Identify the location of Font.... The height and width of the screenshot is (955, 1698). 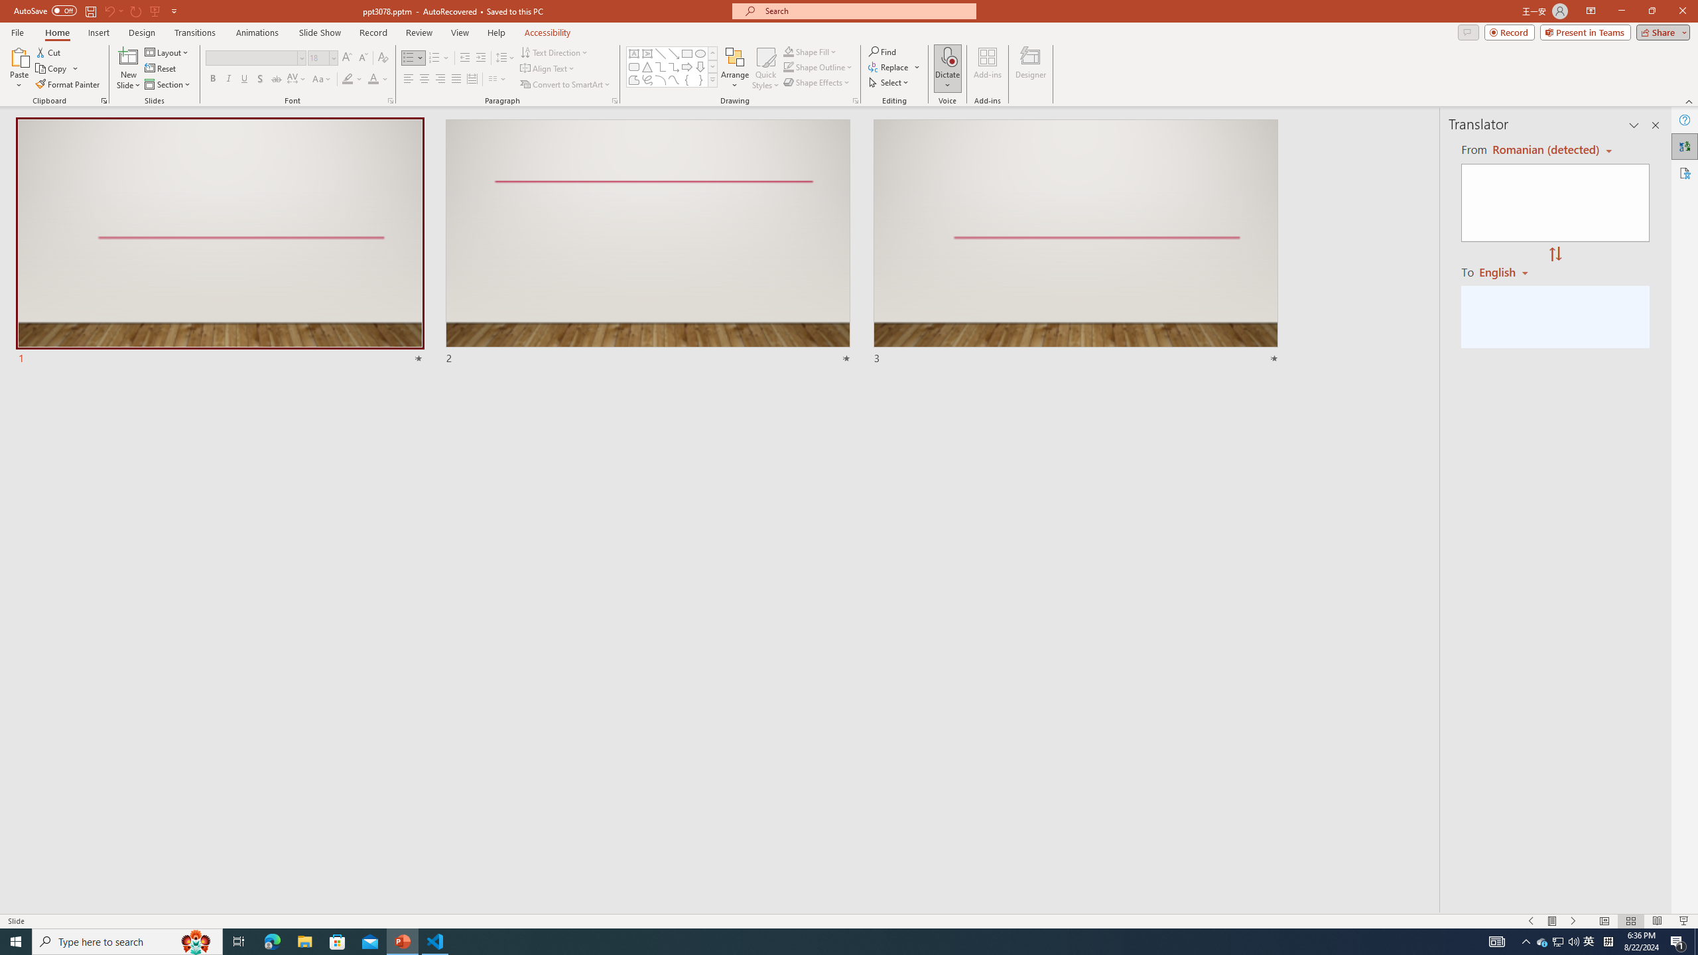
(390, 101).